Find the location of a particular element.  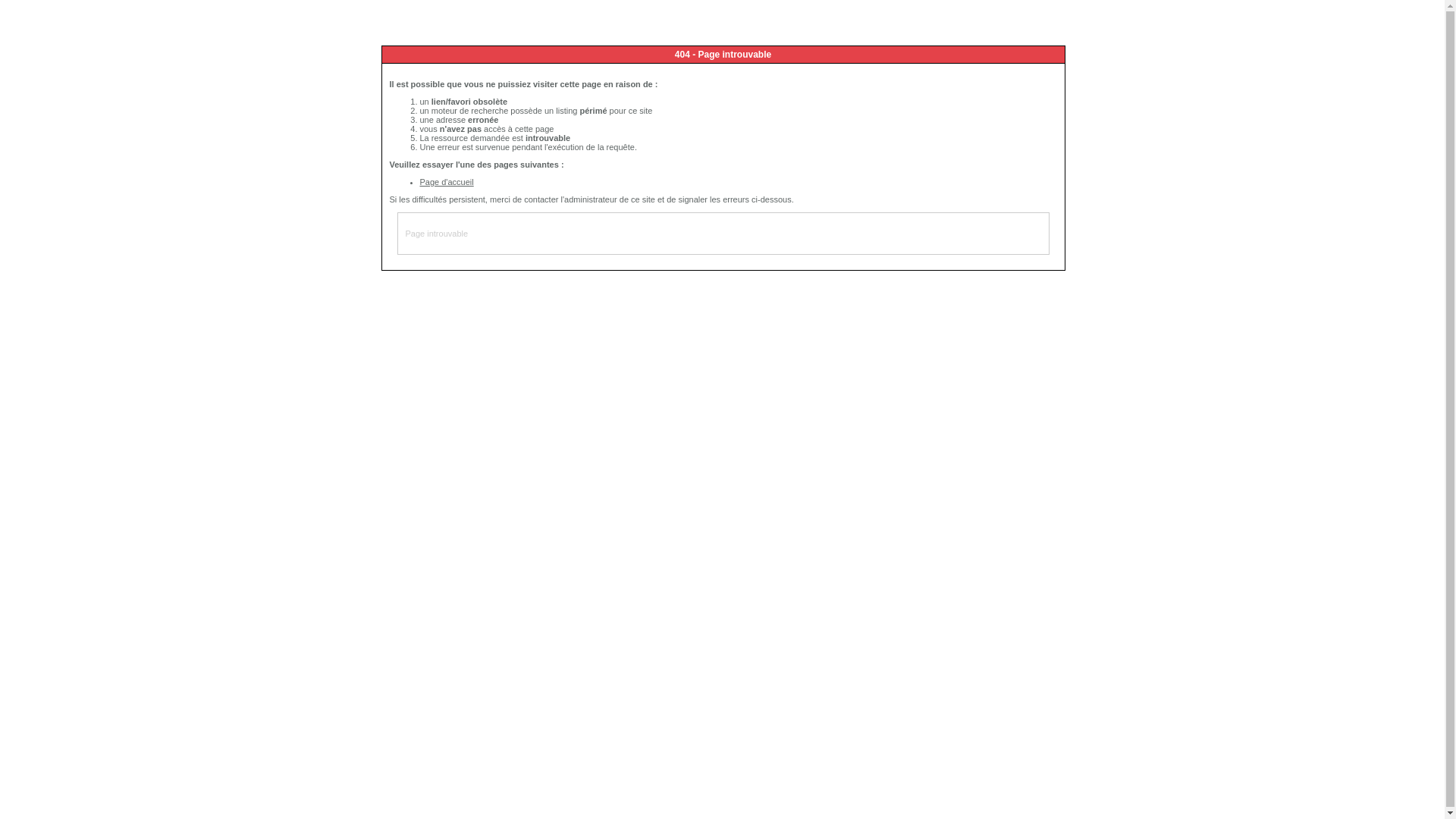

Page d'accueil is located at coordinates (447, 182).